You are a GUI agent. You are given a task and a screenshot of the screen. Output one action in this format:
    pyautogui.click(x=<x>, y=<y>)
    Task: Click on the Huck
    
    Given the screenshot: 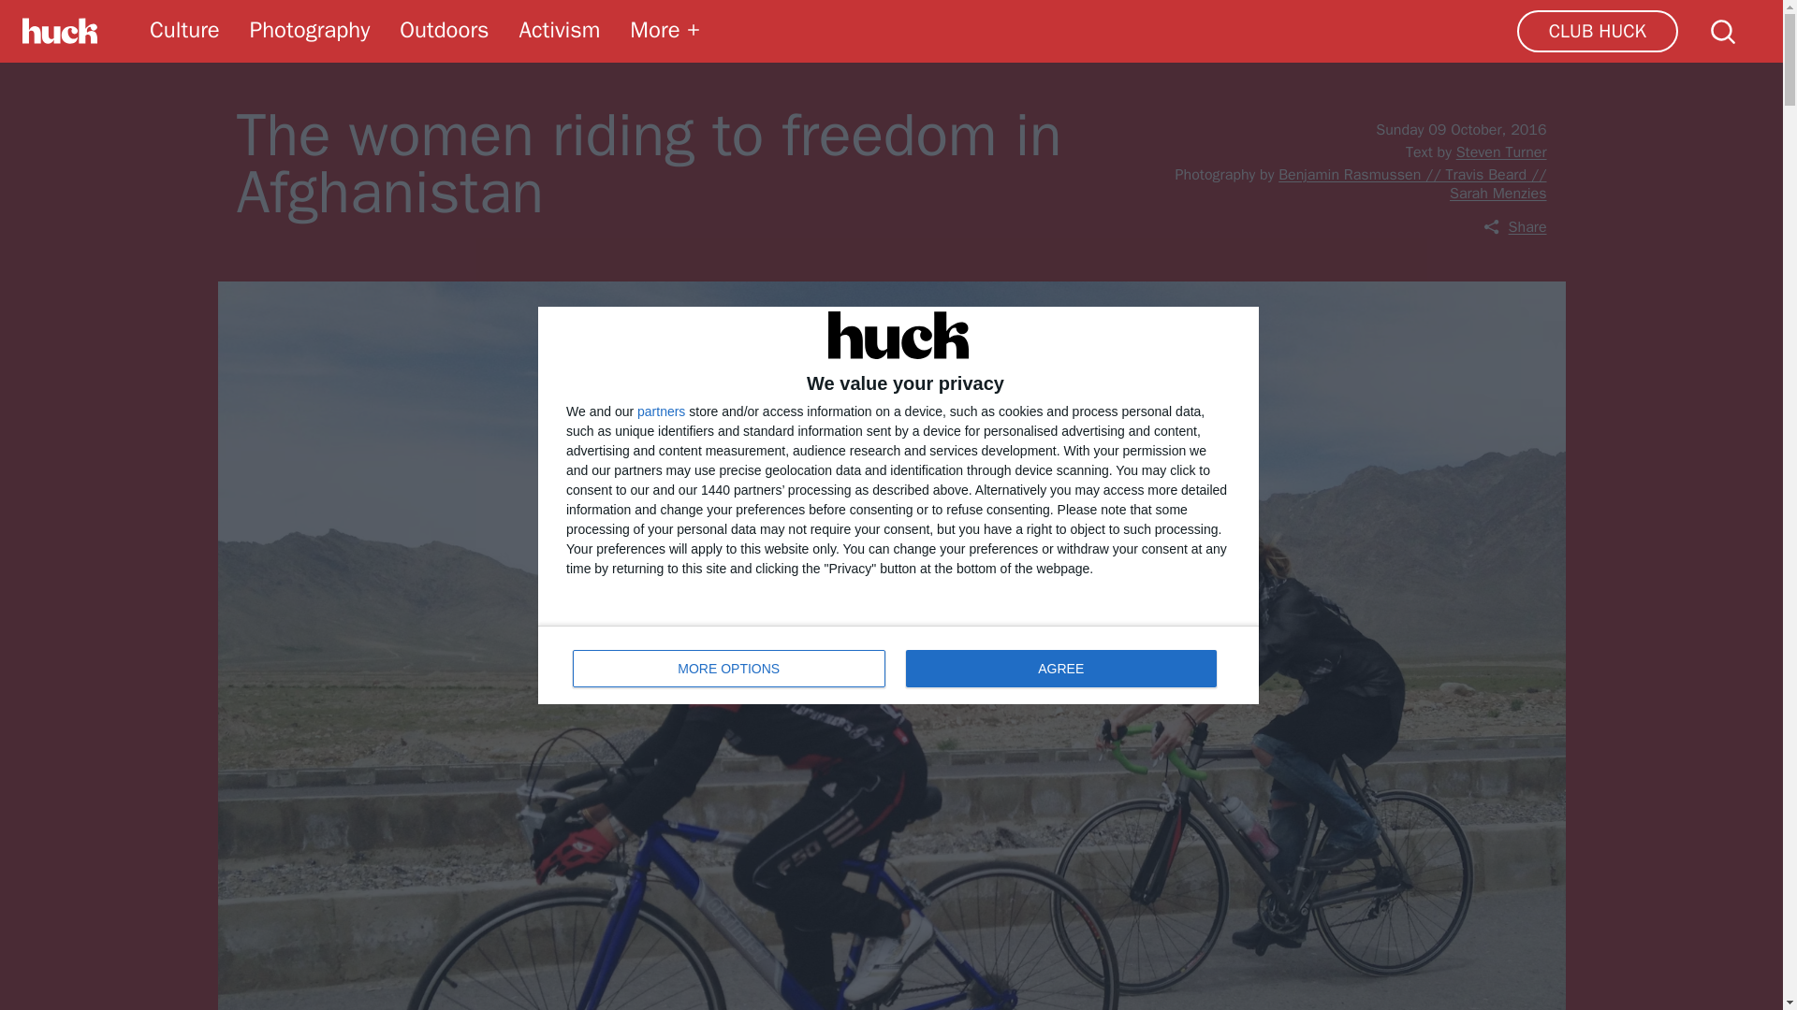 What is the action you would take?
    pyautogui.click(x=60, y=31)
    